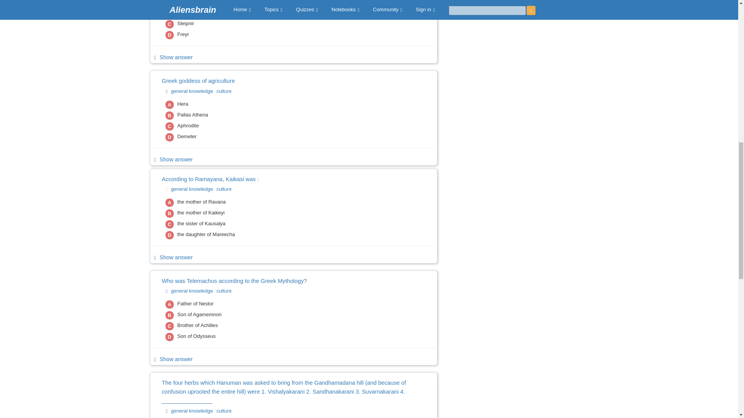  Describe the element at coordinates (225, 189) in the screenshot. I see `culture` at that location.